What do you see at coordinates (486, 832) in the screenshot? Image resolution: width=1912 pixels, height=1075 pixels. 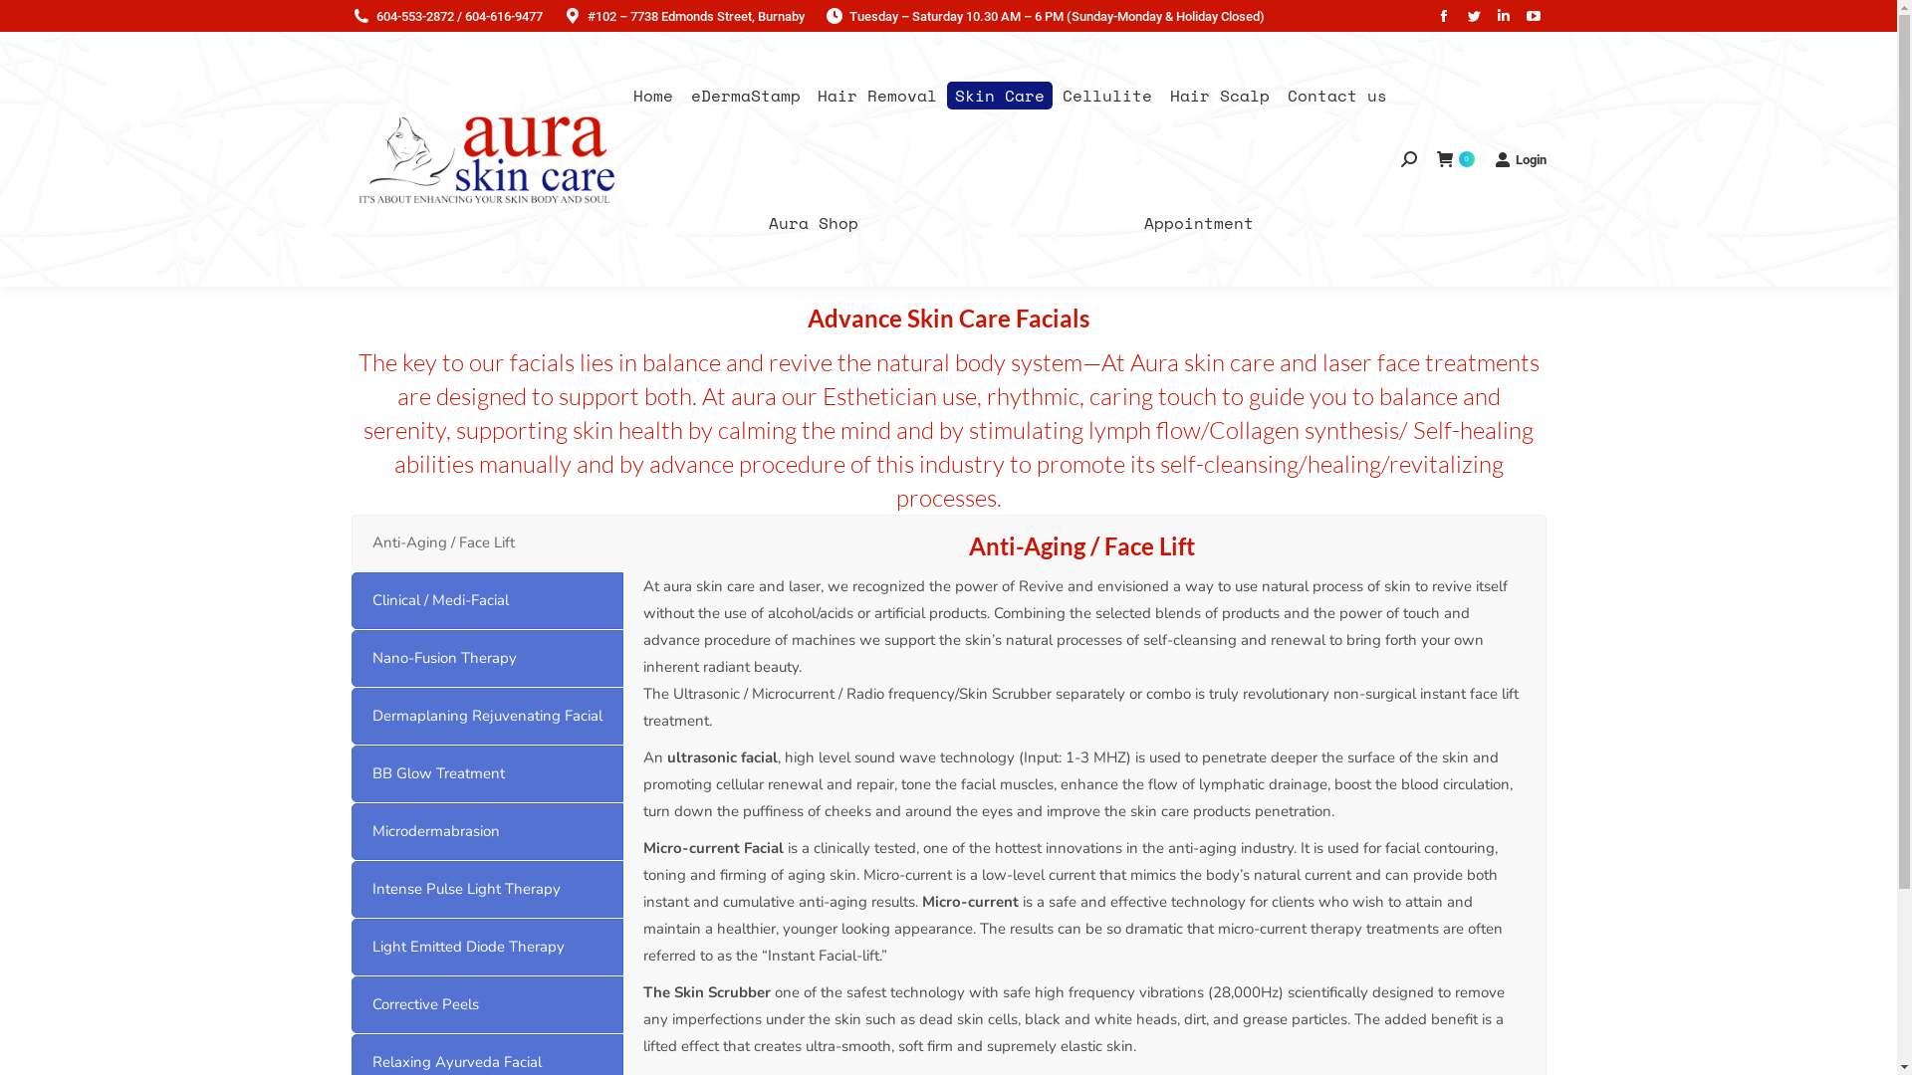 I see `Microdermabrasion` at bounding box center [486, 832].